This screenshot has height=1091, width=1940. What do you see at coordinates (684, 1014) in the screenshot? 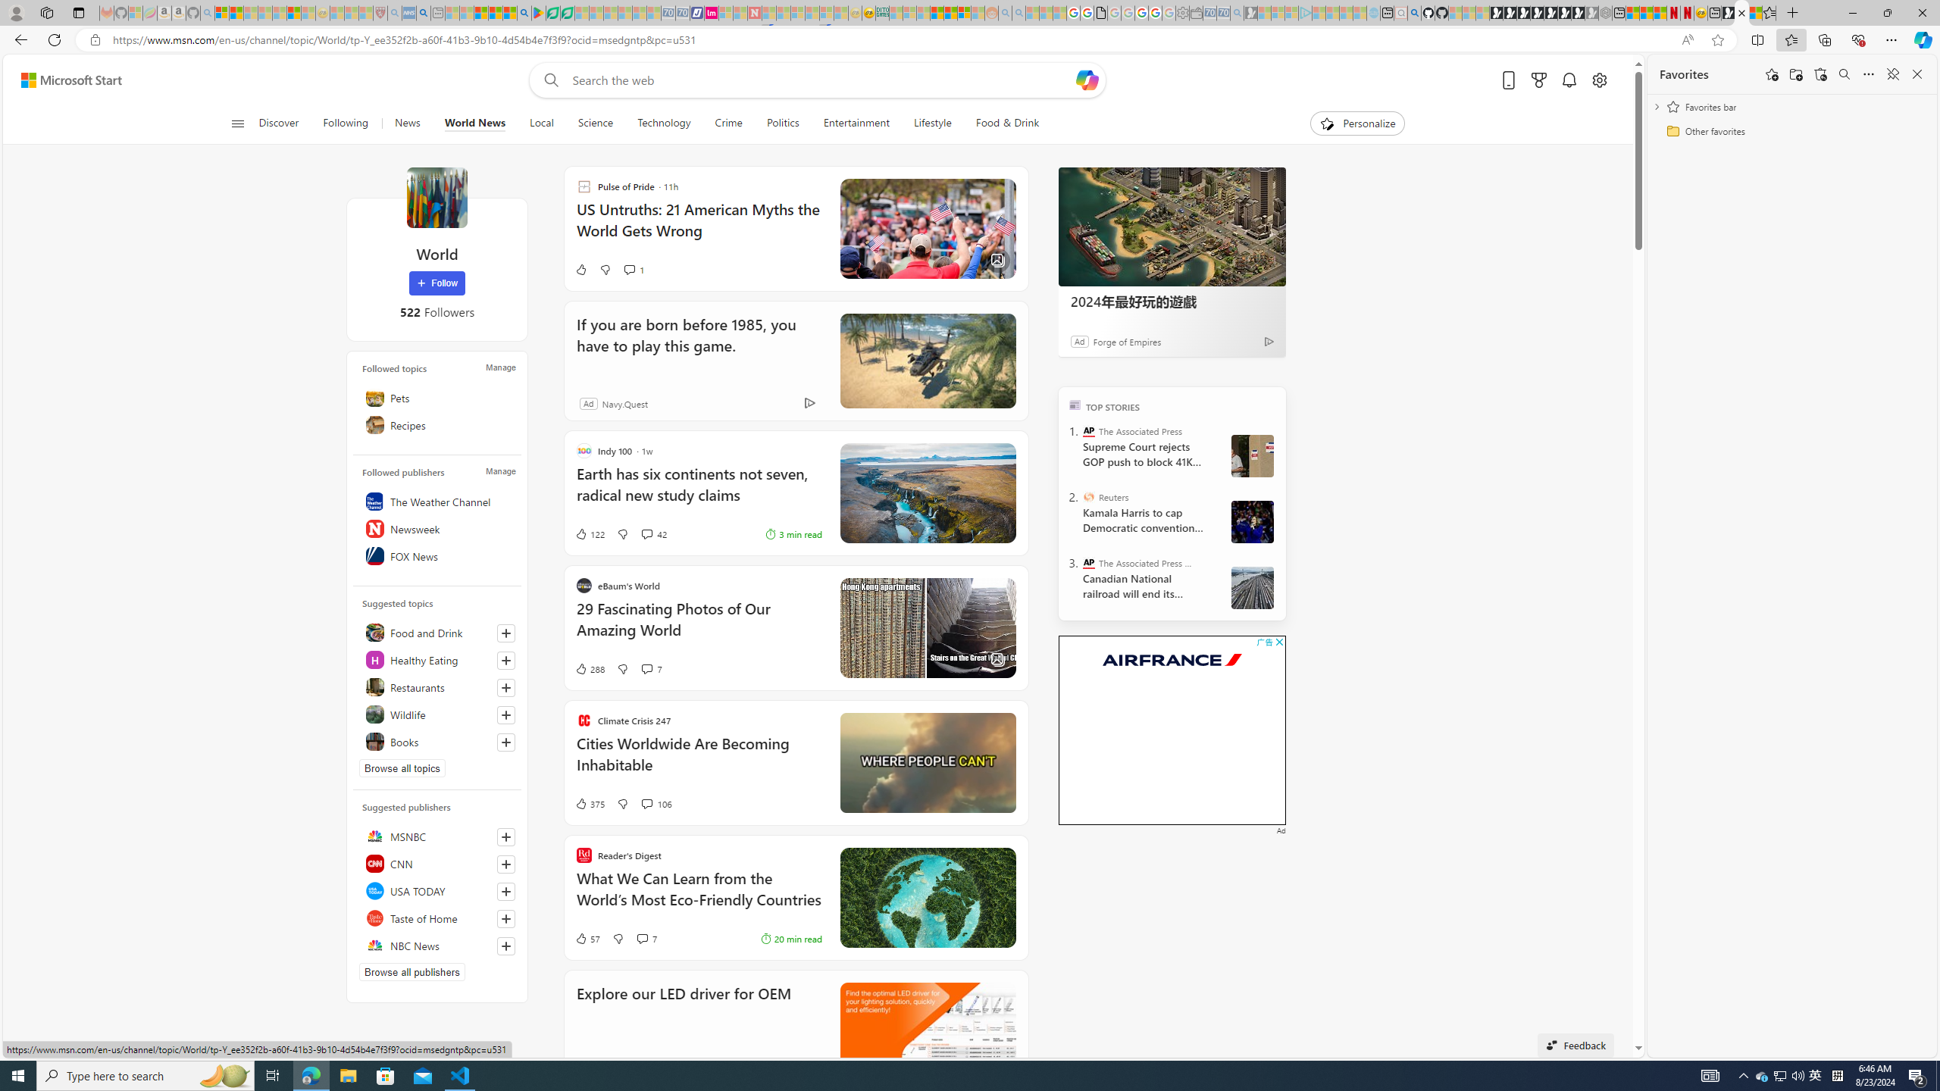
I see `Explore our LED driver for OEM` at bounding box center [684, 1014].